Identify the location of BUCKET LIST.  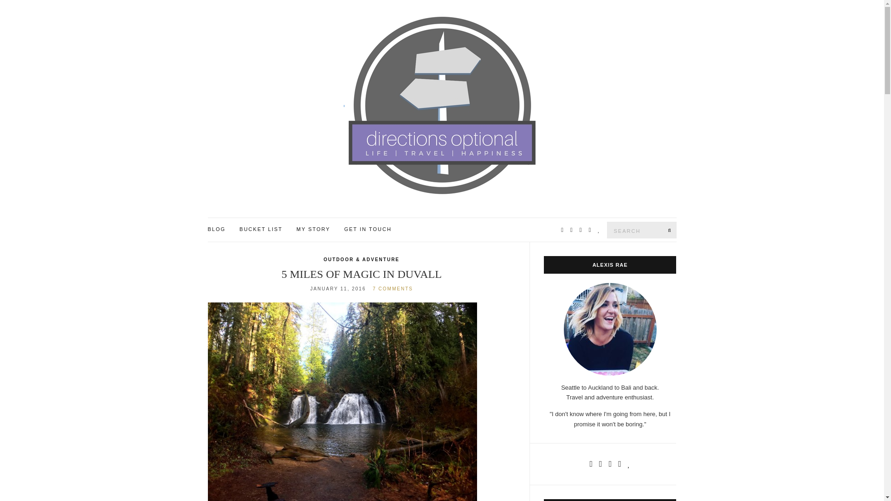
(261, 230).